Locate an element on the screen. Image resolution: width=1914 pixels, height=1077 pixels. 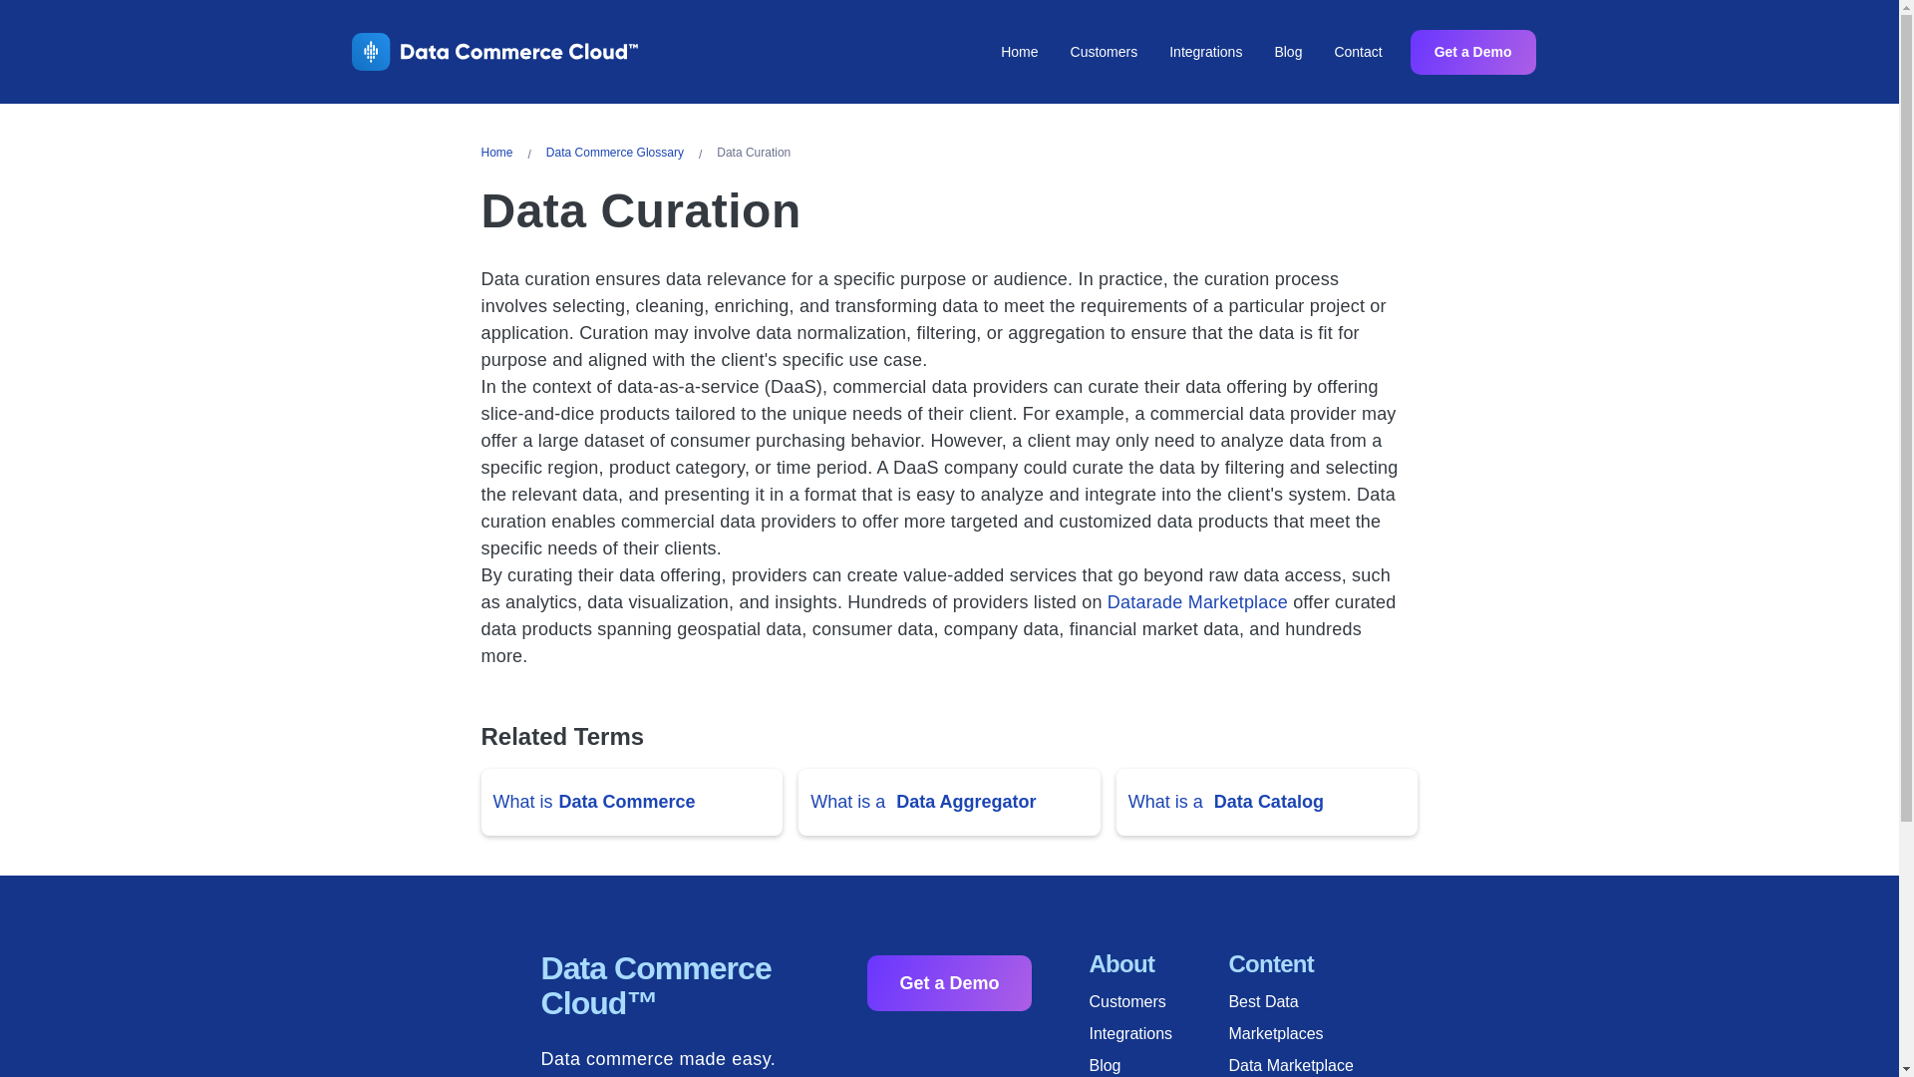
Data Curation is located at coordinates (758, 154).